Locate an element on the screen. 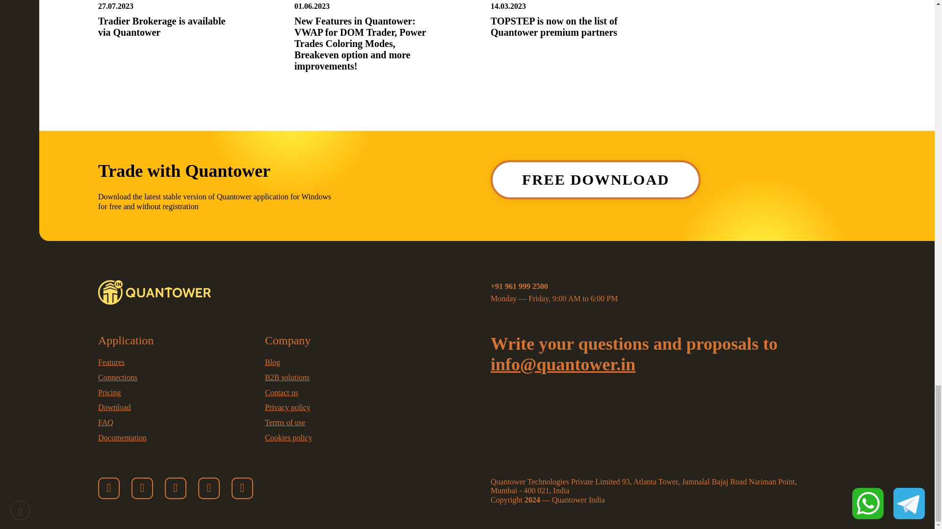 This screenshot has height=529, width=942. Pricing is located at coordinates (111, 362).